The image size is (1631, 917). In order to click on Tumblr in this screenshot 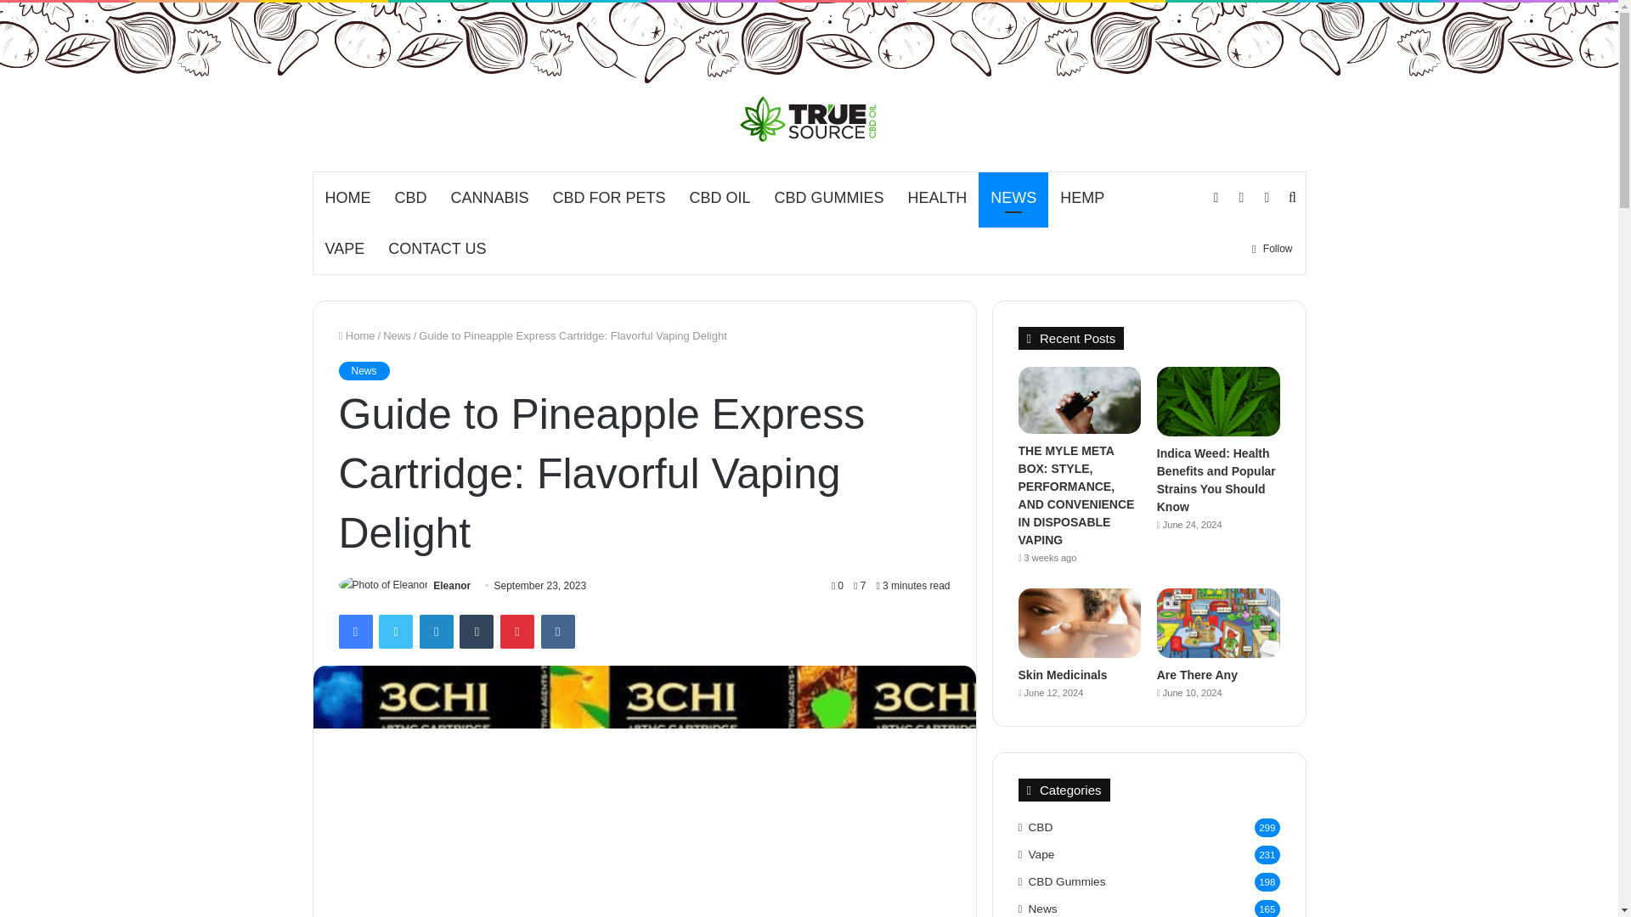, I will do `click(477, 631)`.